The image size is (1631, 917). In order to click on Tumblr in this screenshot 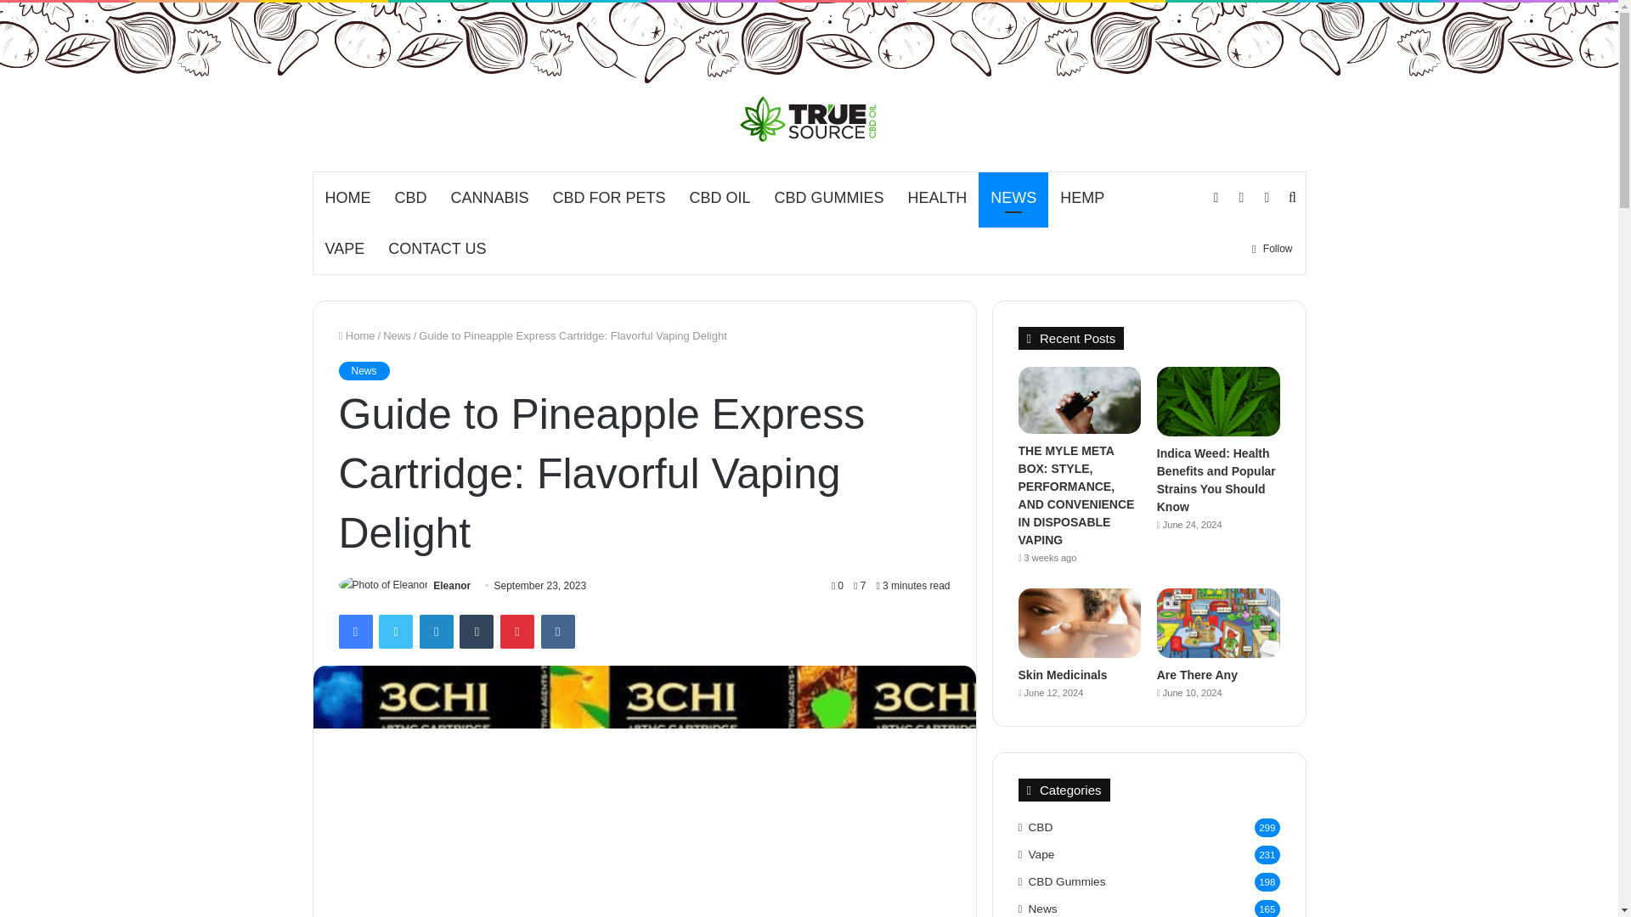, I will do `click(477, 631)`.